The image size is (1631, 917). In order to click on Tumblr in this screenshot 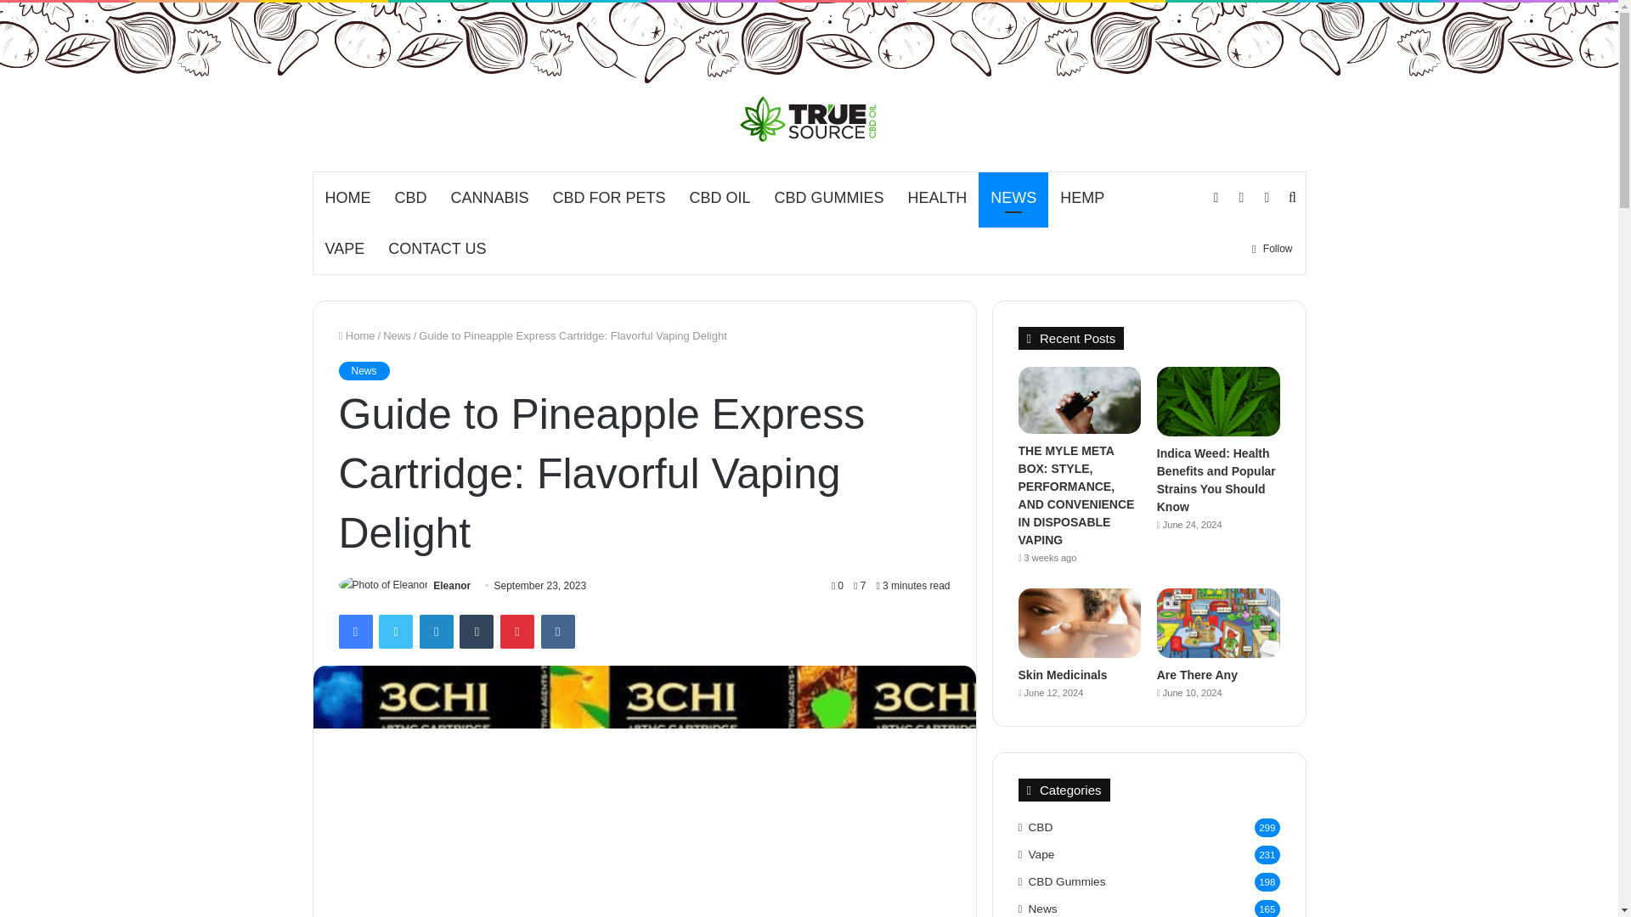, I will do `click(477, 631)`.